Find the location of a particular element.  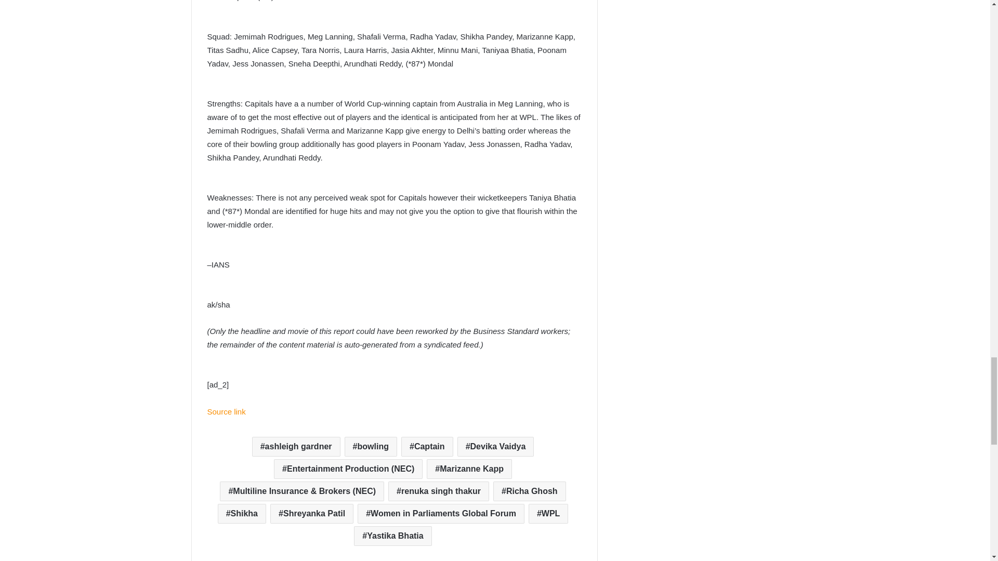

Marizanne Kapp is located at coordinates (469, 469).